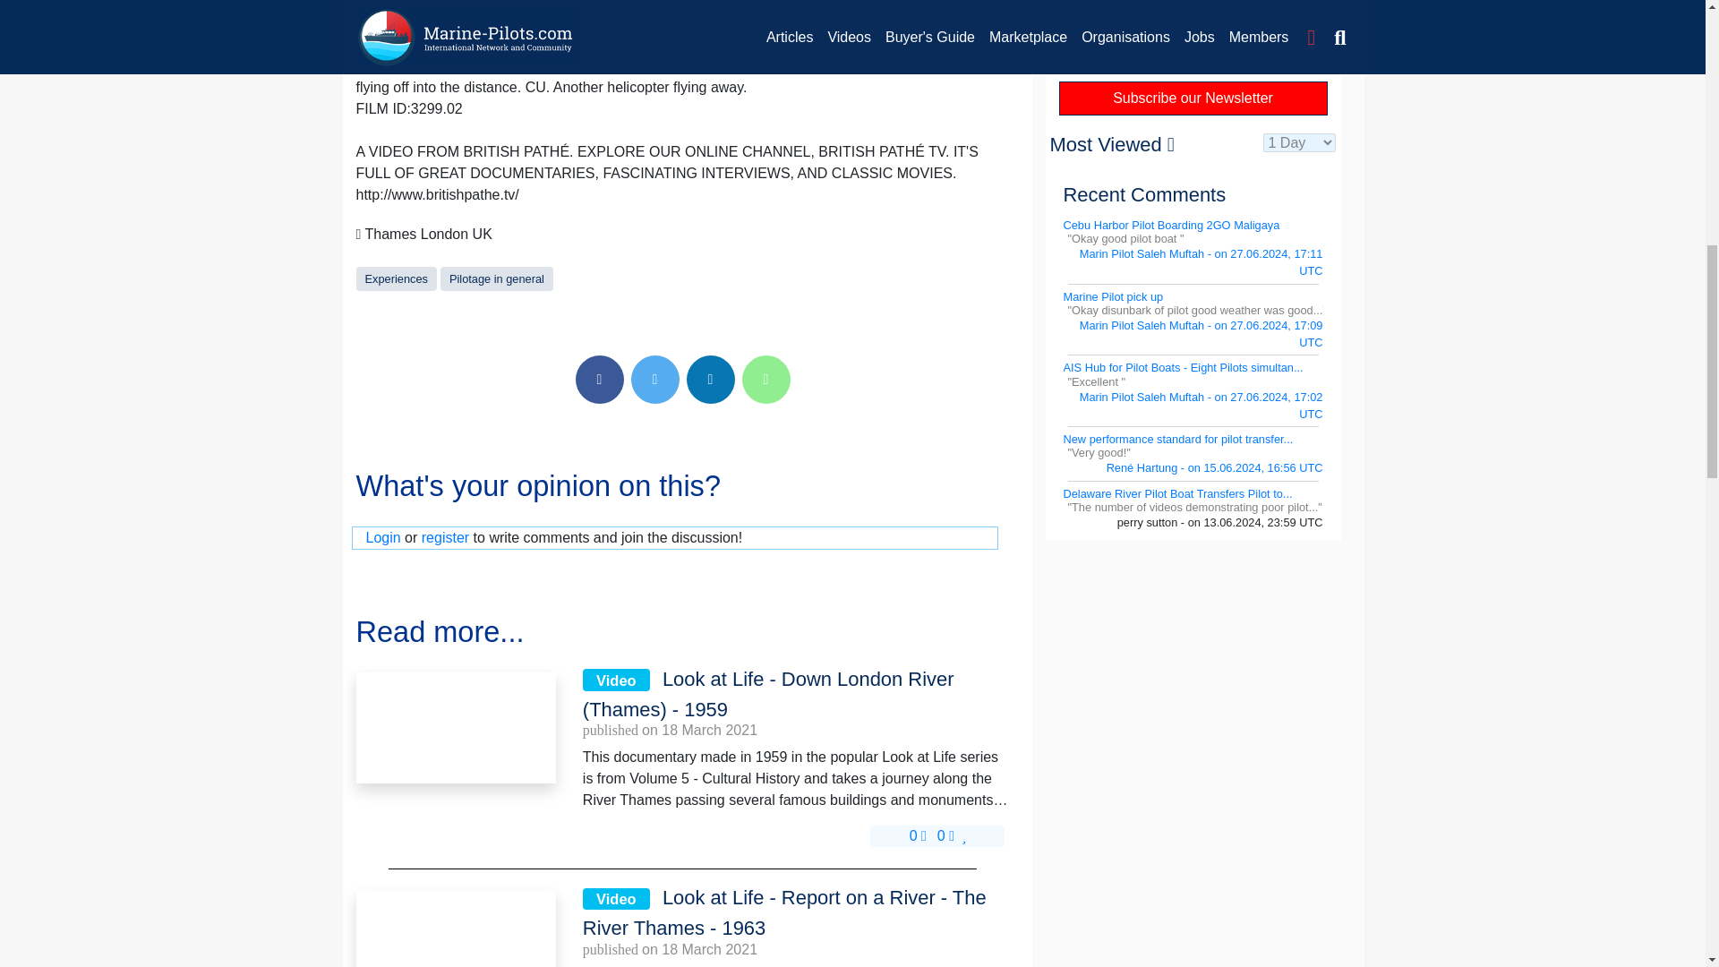 This screenshot has width=1719, height=967. I want to click on Look at Life - Report on a River - The River Thames - 1963, so click(455, 928).